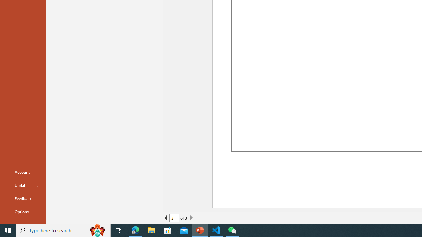 The image size is (422, 237). What do you see at coordinates (23, 185) in the screenshot?
I see `Update License` at bounding box center [23, 185].